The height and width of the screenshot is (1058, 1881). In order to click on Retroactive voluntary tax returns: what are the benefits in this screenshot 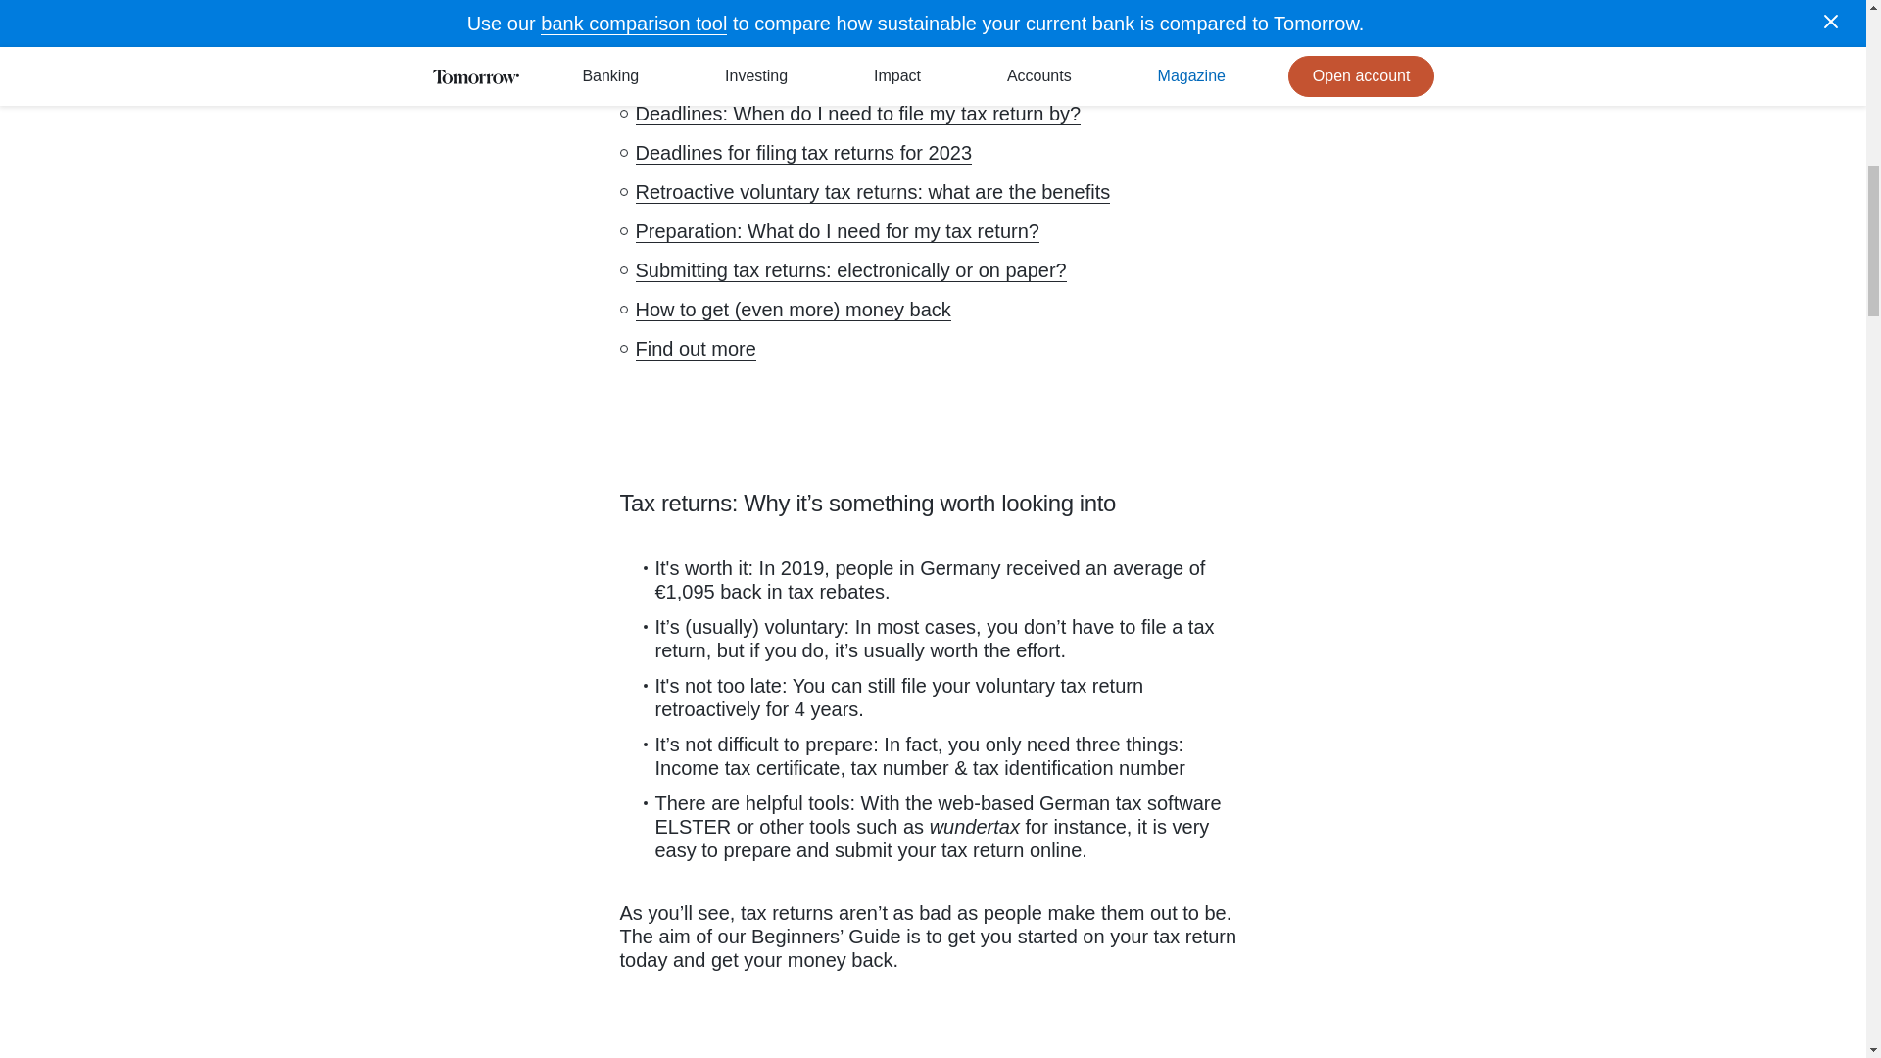, I will do `click(872, 192)`.